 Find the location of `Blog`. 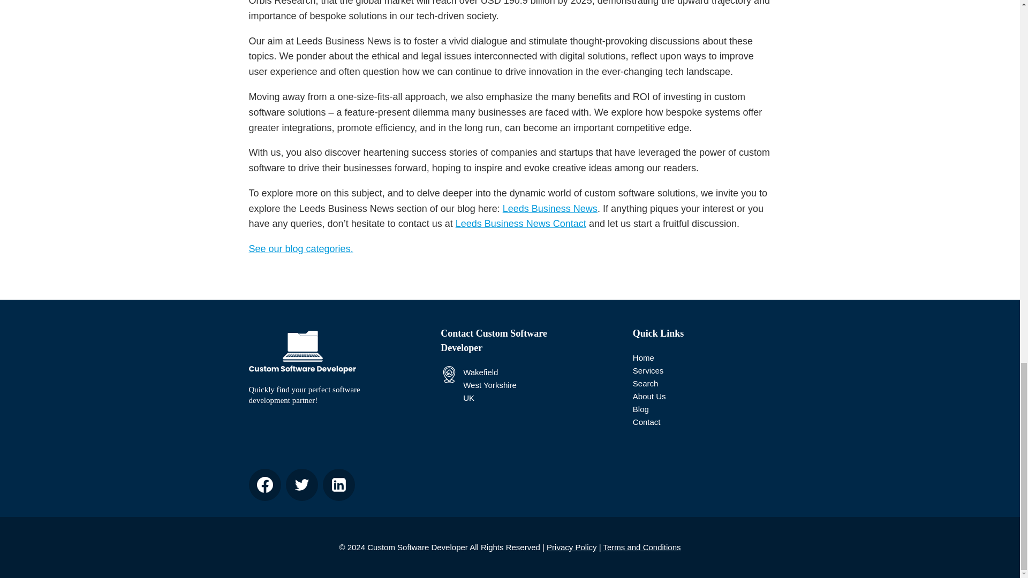

Blog is located at coordinates (640, 409).